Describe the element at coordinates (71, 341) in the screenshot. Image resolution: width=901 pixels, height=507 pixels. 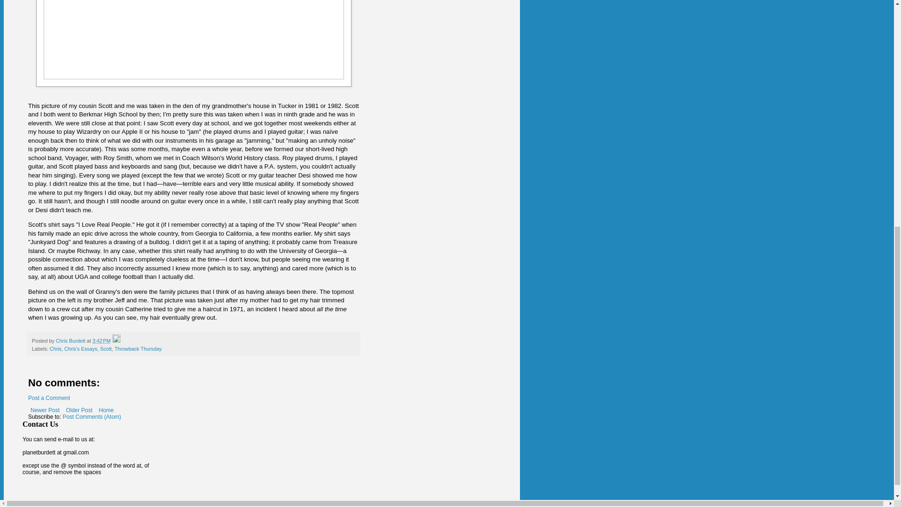
I see `Chris Burdett` at that location.